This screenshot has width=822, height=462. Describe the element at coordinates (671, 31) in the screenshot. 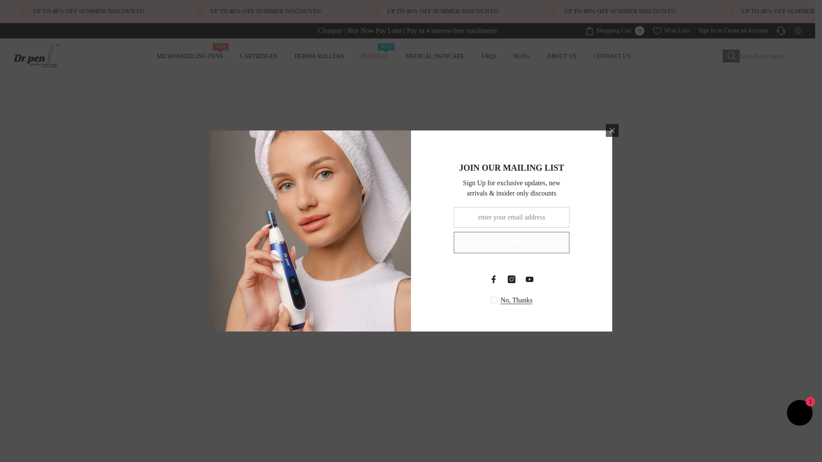

I see `FACE MAPPING - HOW TO MICRONEEDLE` at that location.